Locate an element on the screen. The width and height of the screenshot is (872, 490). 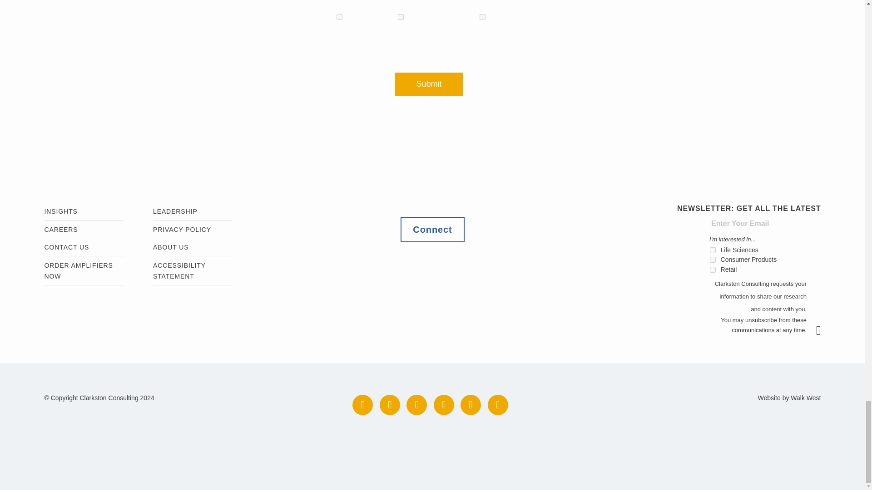
Life Sciences is located at coordinates (713, 250).